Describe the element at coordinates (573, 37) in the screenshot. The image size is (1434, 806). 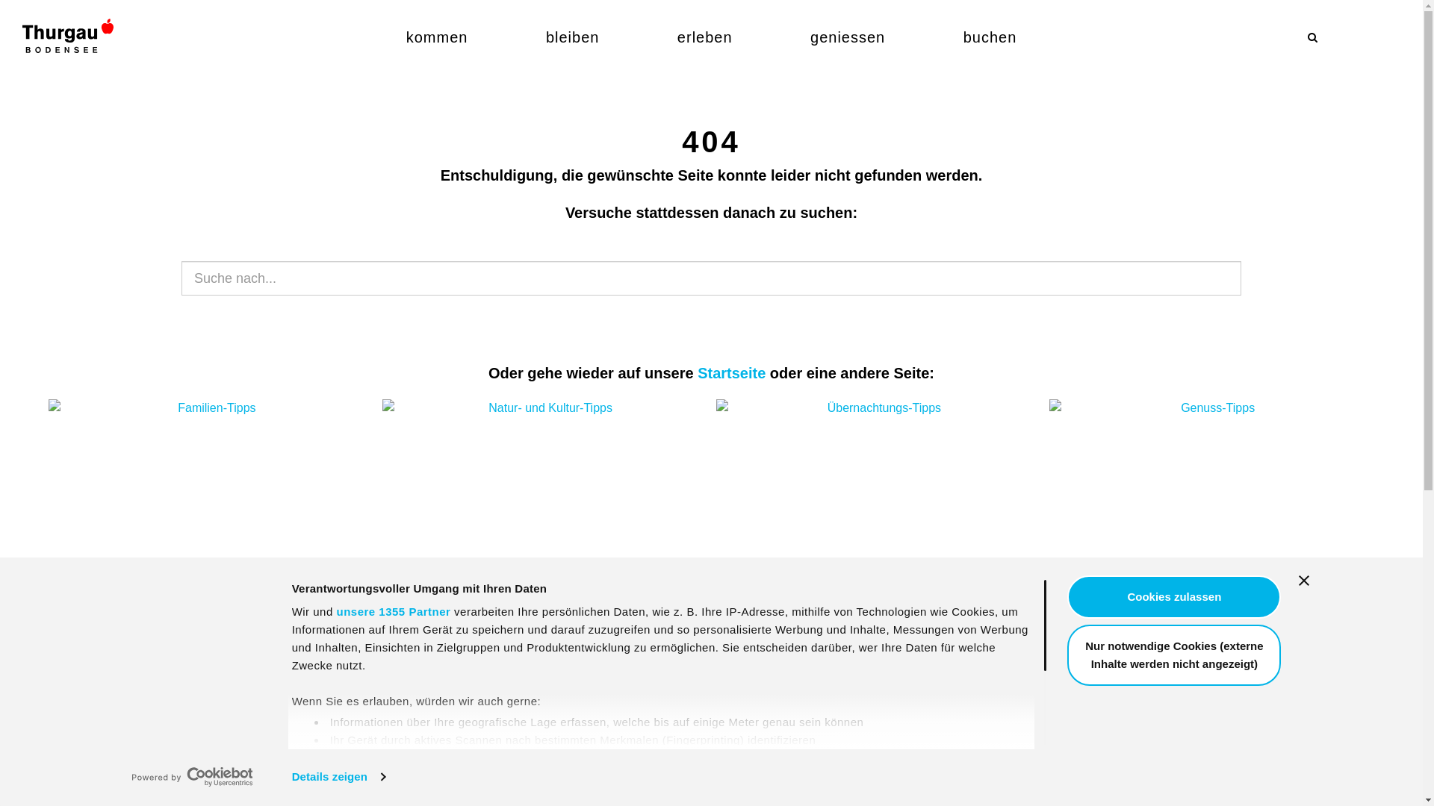
I see `bleiben` at that location.